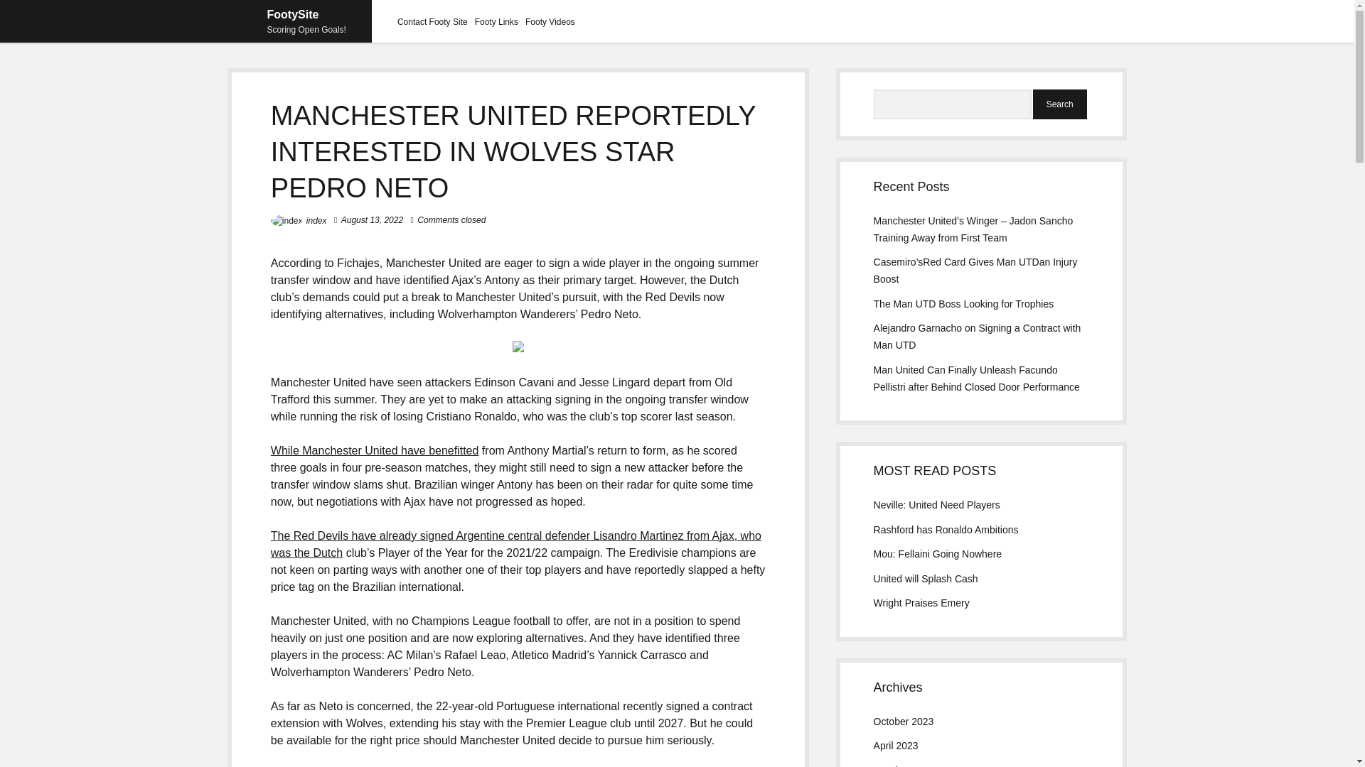 Image resolution: width=1365 pixels, height=767 pixels. Describe the element at coordinates (926, 578) in the screenshot. I see `United will Splash Cash` at that location.